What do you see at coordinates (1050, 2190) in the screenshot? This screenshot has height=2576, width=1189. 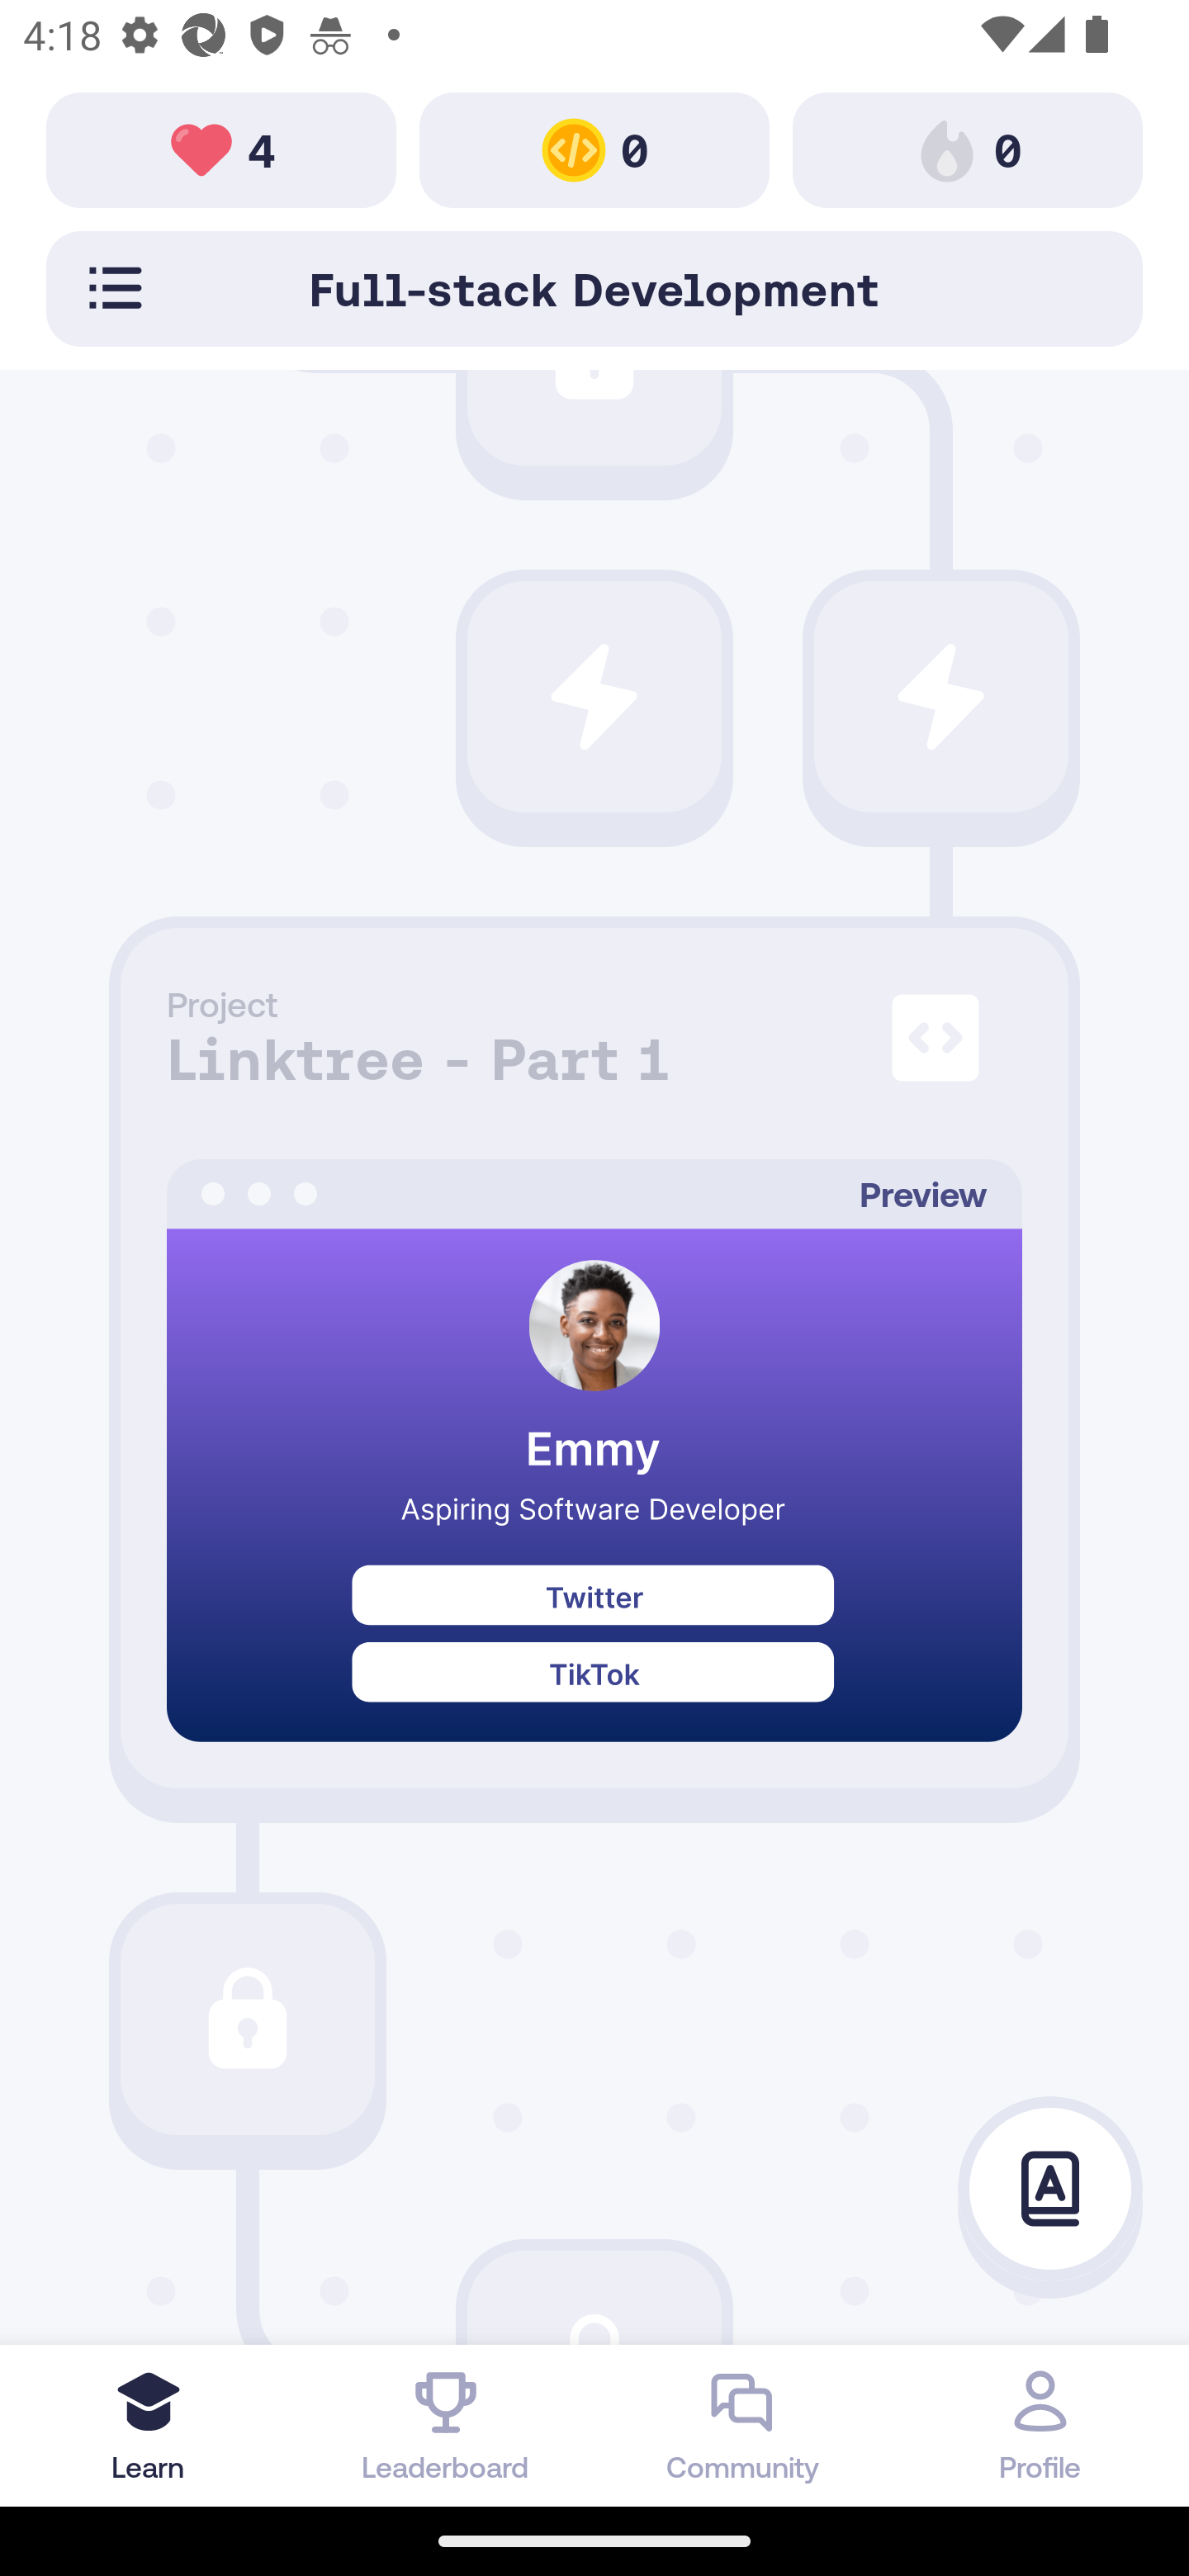 I see `Glossary Icon` at bounding box center [1050, 2190].